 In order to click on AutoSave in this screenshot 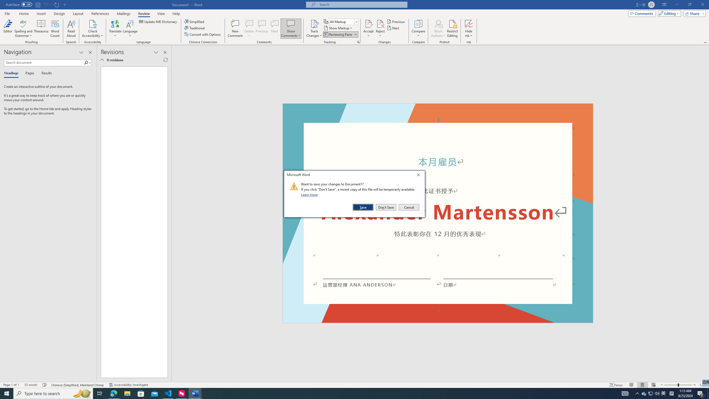, I will do `click(19, 4)`.